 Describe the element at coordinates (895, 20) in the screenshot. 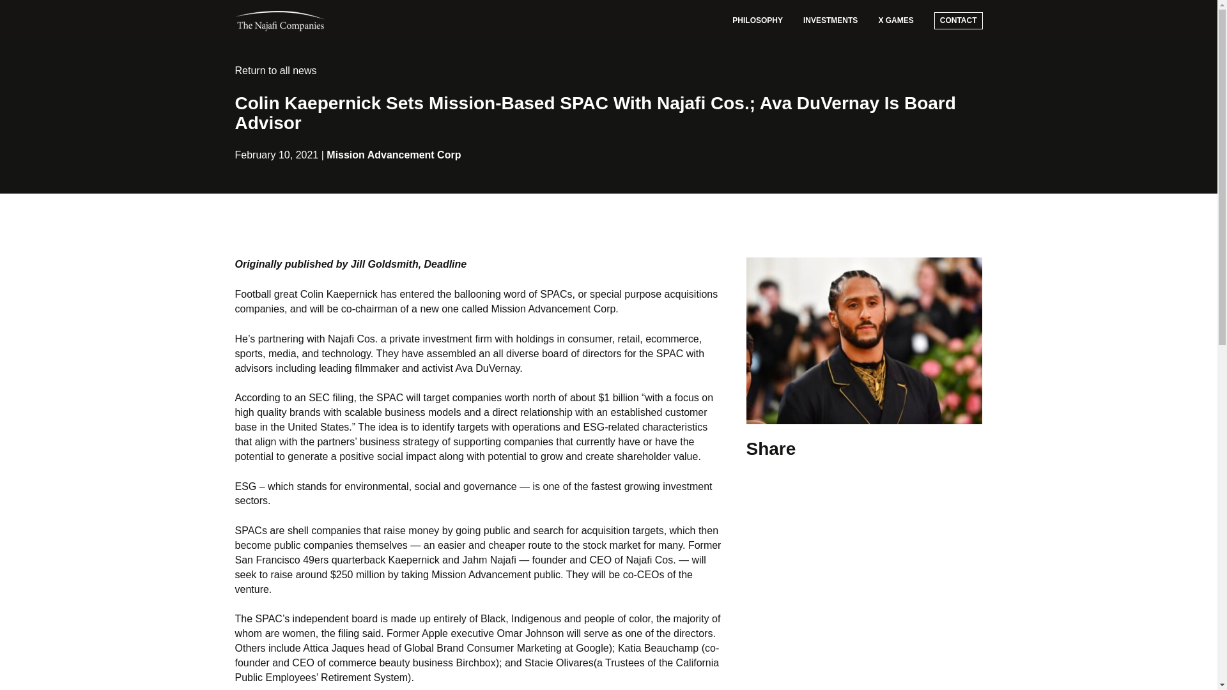

I see `X GAMES` at that location.